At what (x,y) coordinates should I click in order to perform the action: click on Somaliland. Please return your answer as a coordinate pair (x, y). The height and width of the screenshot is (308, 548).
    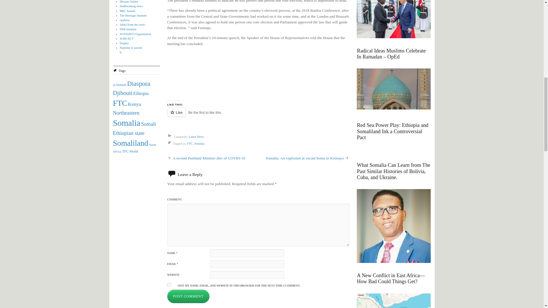
    Looking at the image, I should click on (131, 143).